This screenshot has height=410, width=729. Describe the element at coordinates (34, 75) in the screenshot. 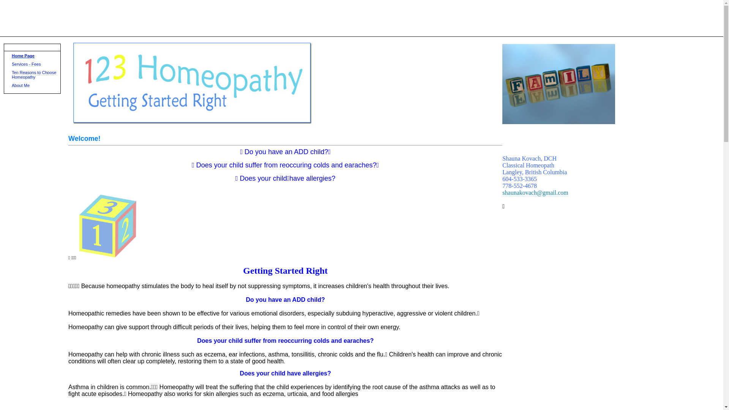

I see `Ten Reasons to Choose Homeopathy` at that location.